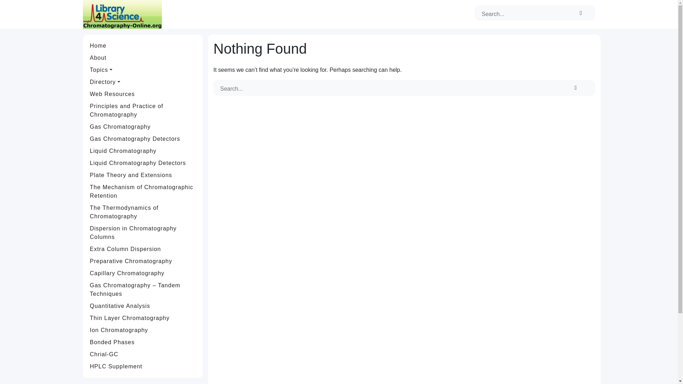 The width and height of the screenshot is (683, 384). Describe the element at coordinates (143, 366) in the screenshot. I see `HPLC Supplement` at that location.